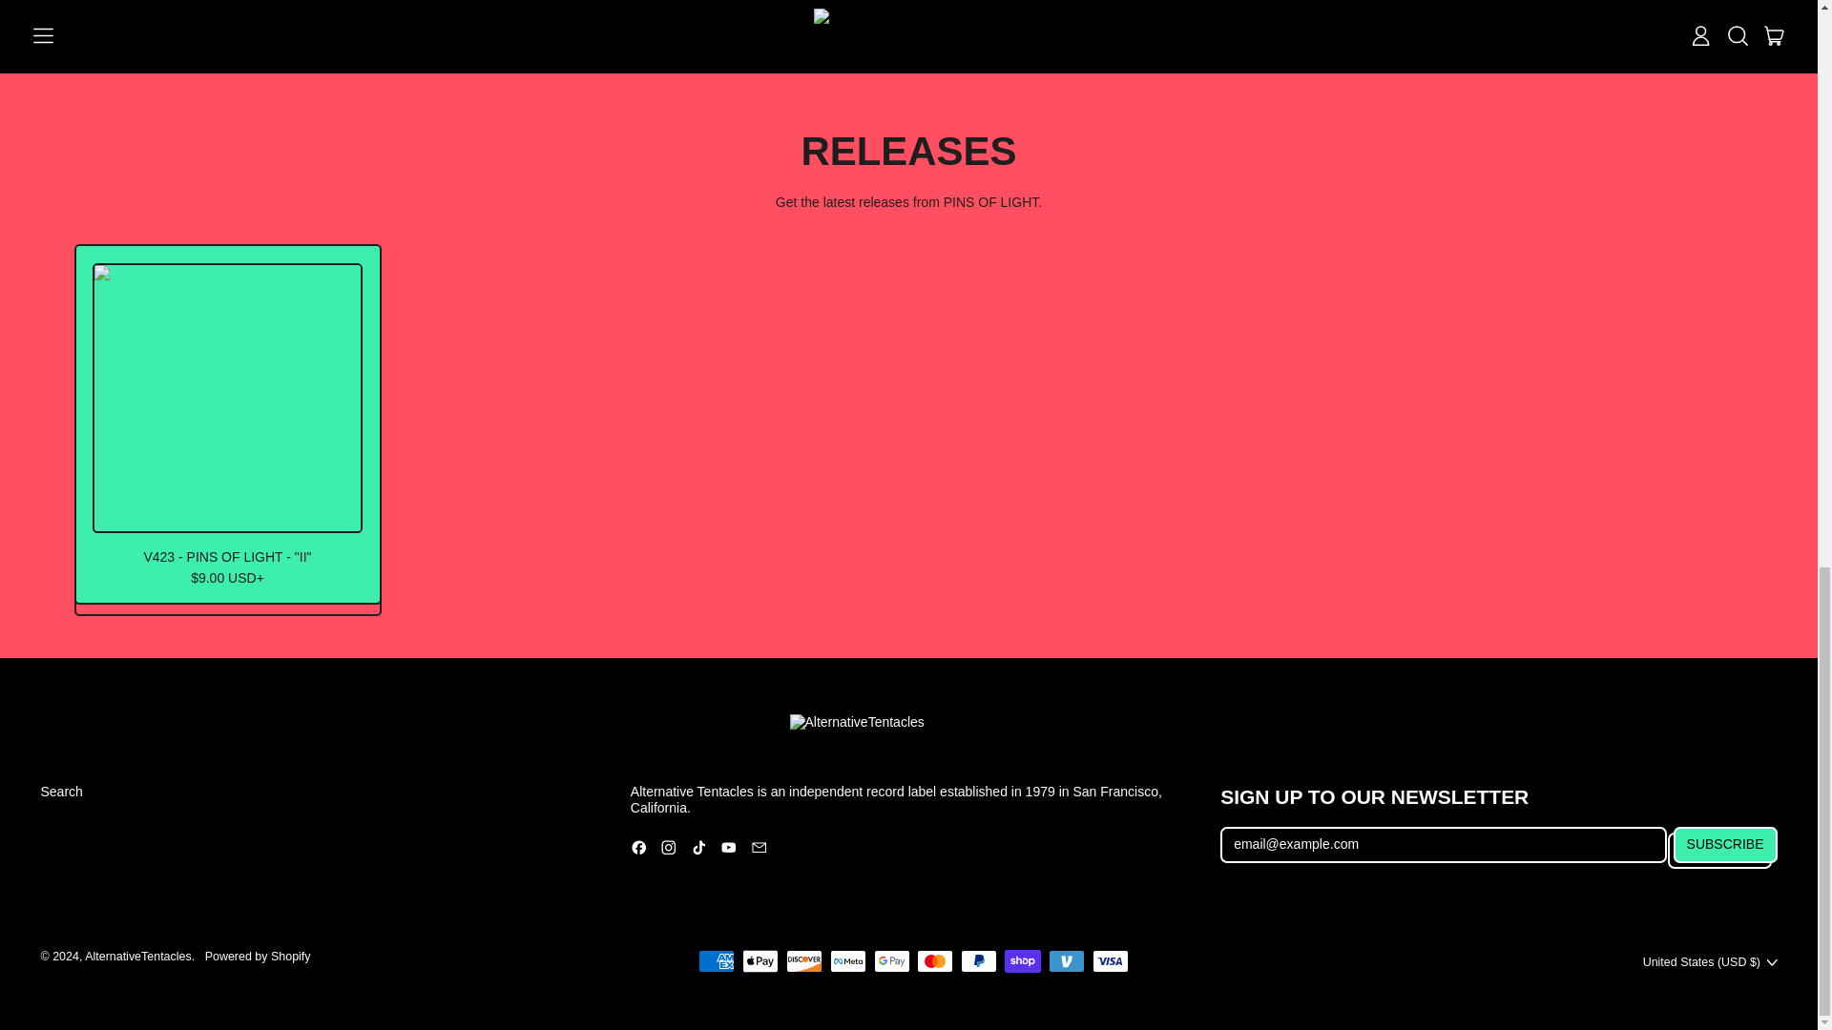  I want to click on YouTube, so click(729, 851).